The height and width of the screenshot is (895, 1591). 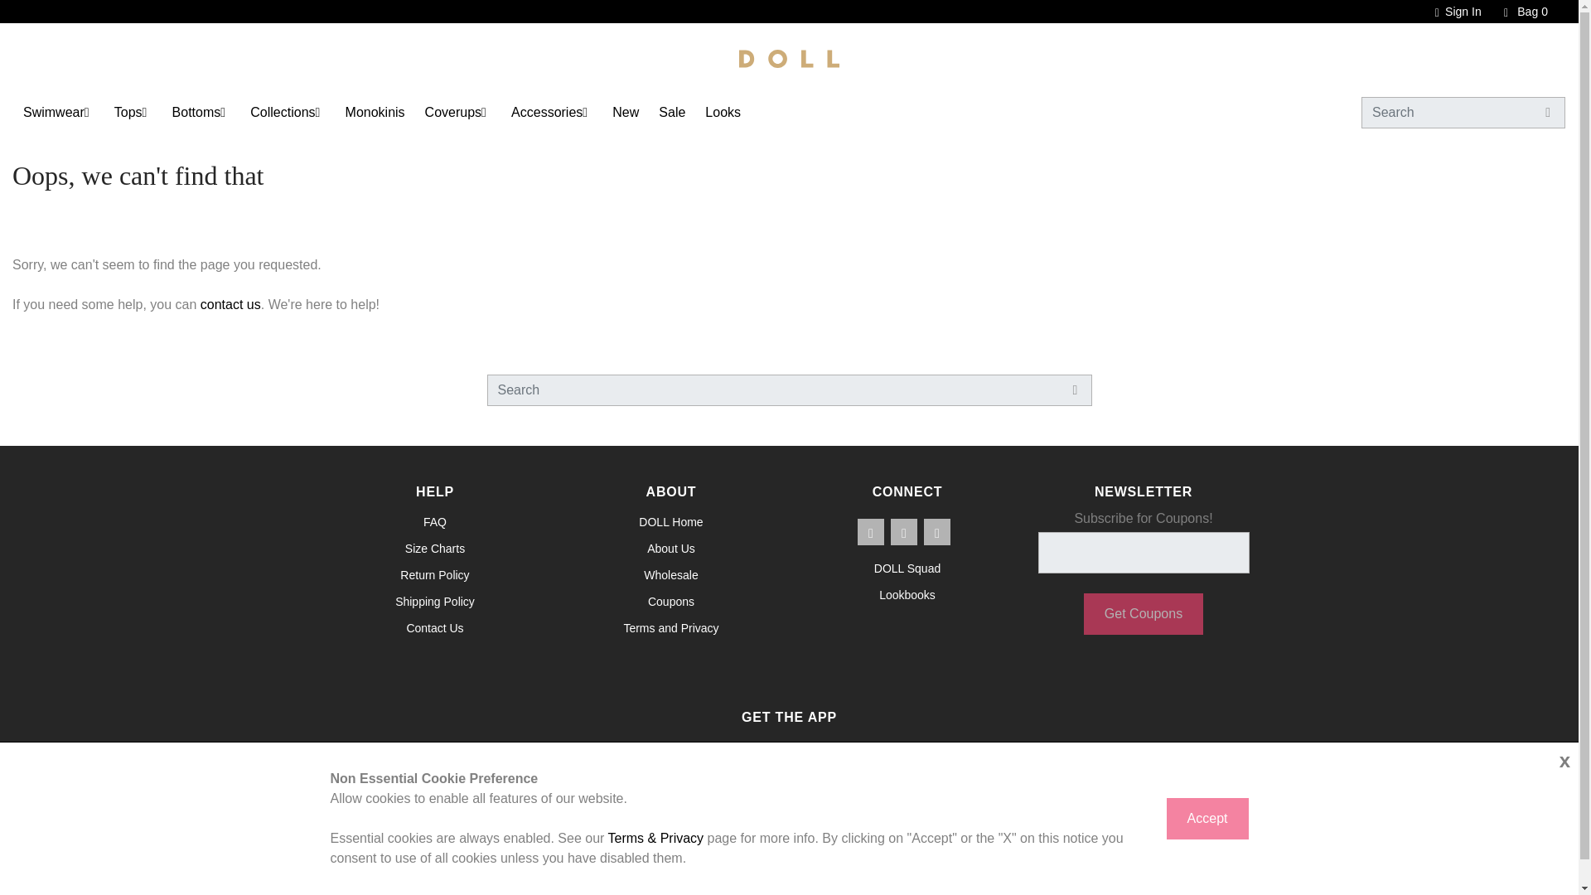 I want to click on Tops, so click(x=128, y=112).